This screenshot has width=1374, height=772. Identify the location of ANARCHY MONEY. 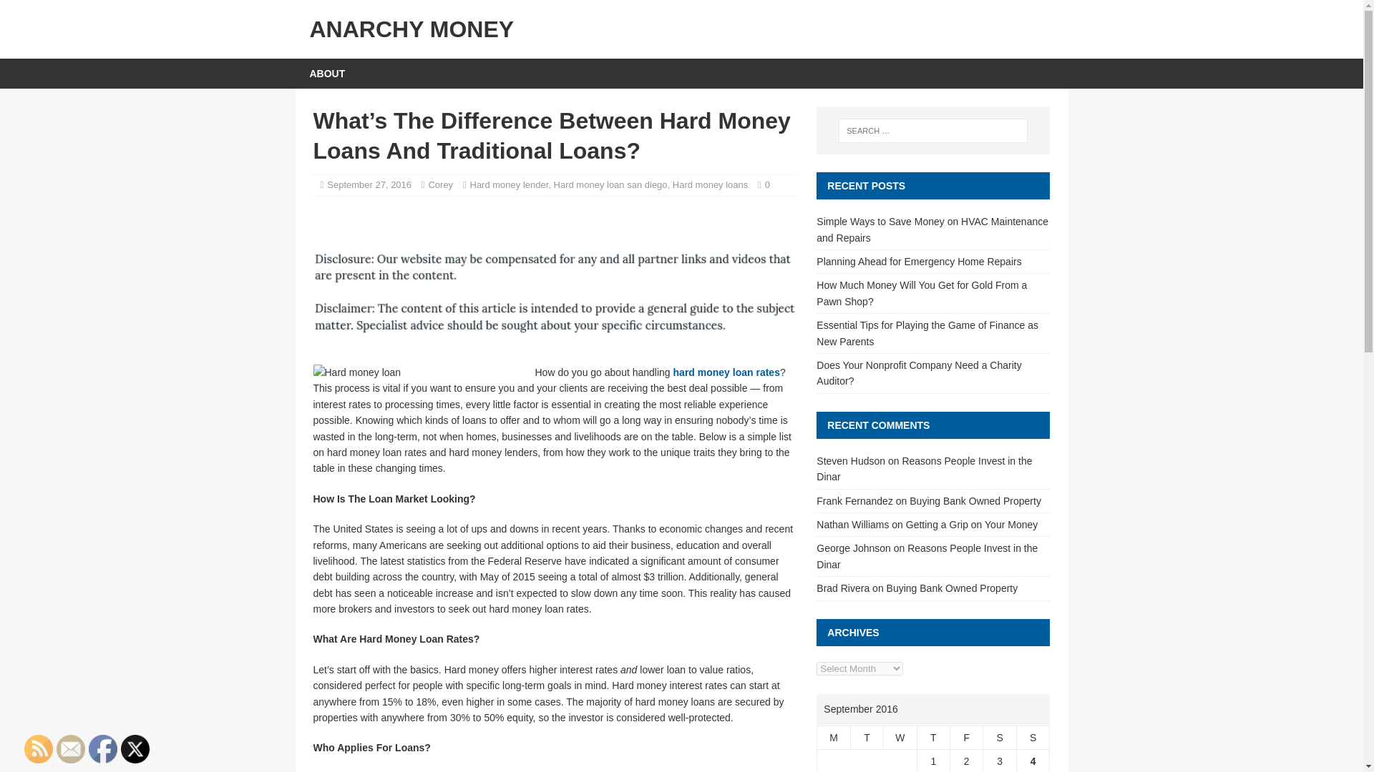
(681, 29).